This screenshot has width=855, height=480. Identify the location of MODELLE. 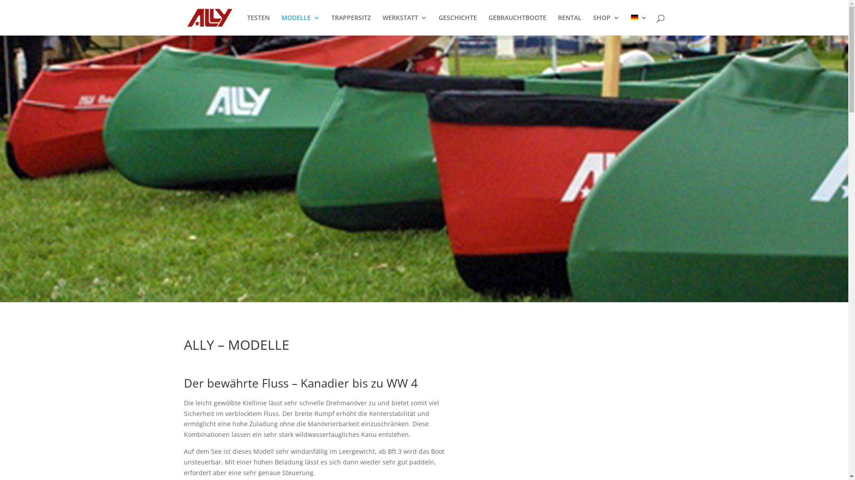
(301, 25).